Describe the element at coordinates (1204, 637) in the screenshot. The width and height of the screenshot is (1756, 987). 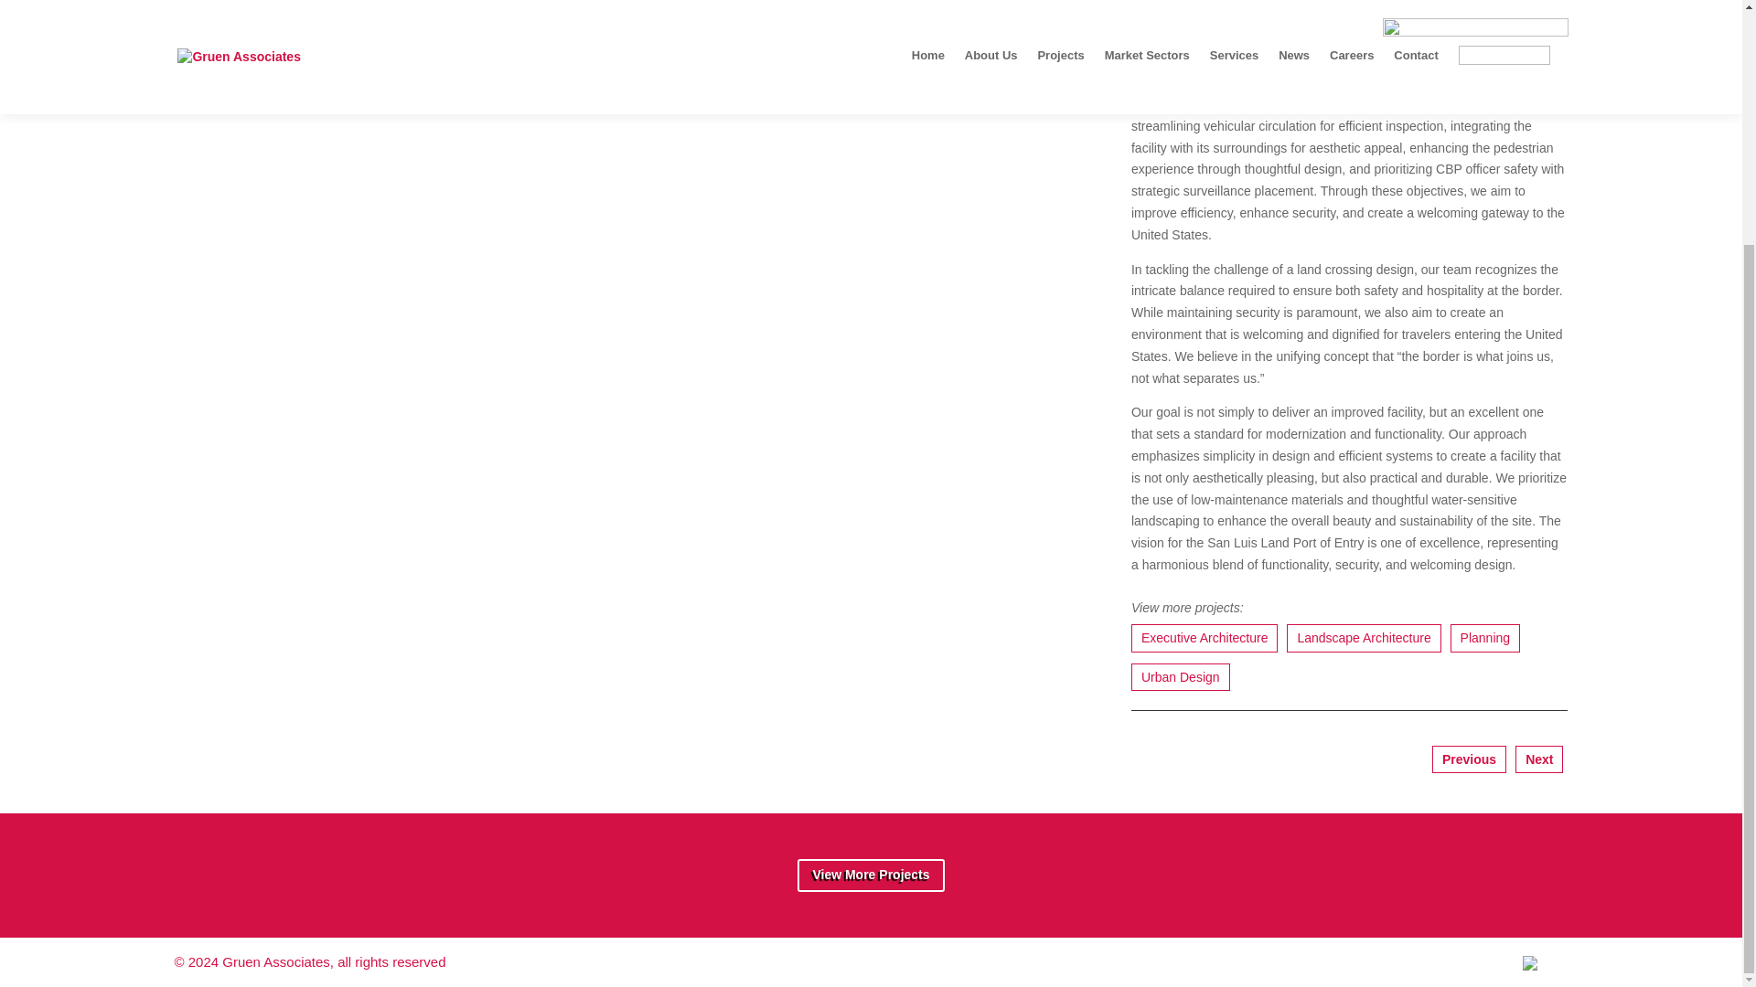
I see `Executive Architecture` at that location.